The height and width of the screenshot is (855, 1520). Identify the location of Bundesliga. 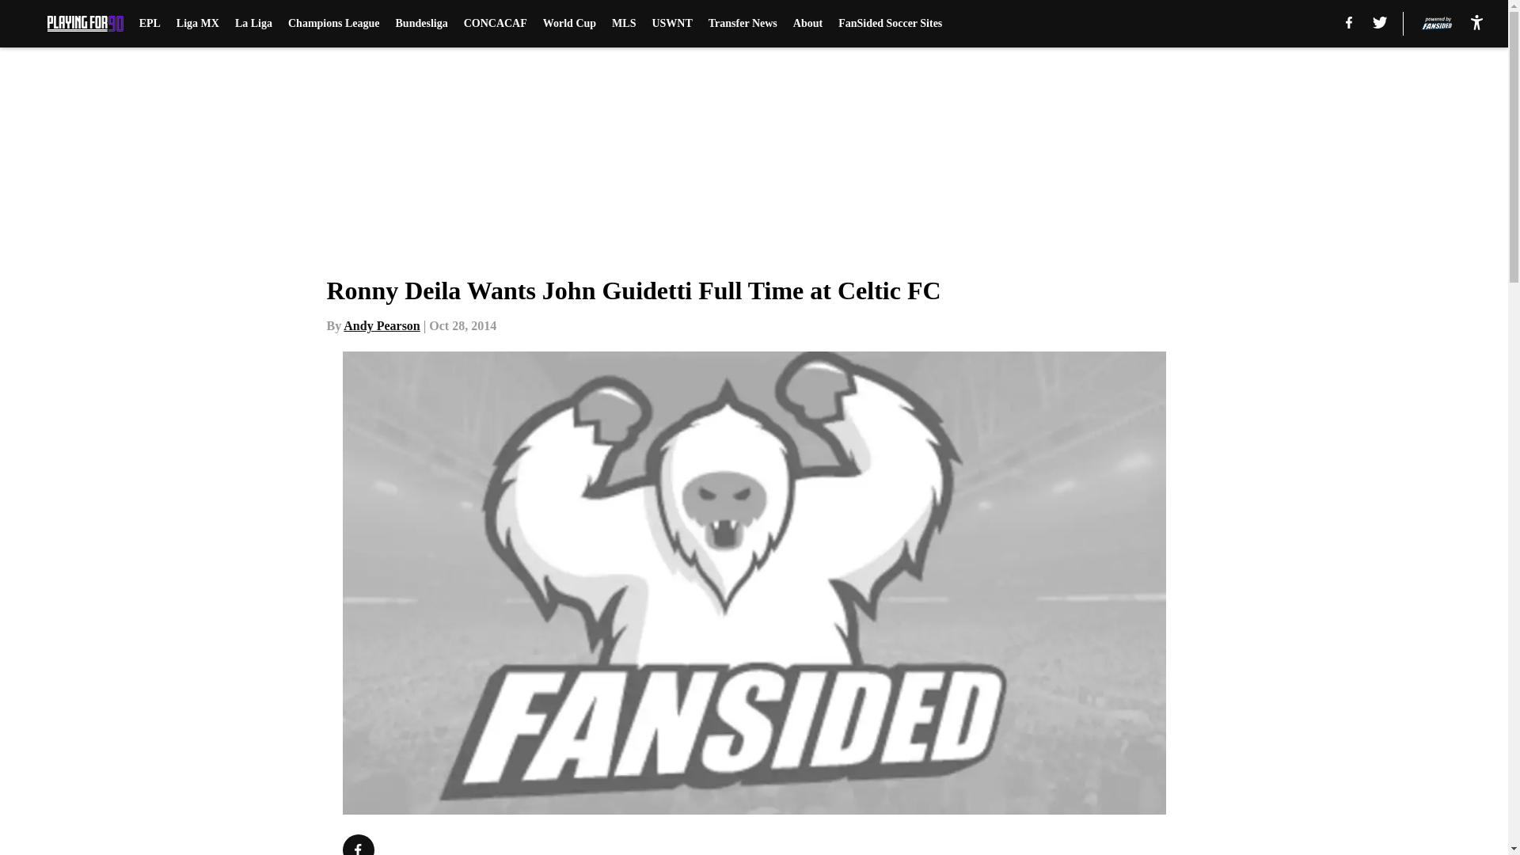
(421, 24).